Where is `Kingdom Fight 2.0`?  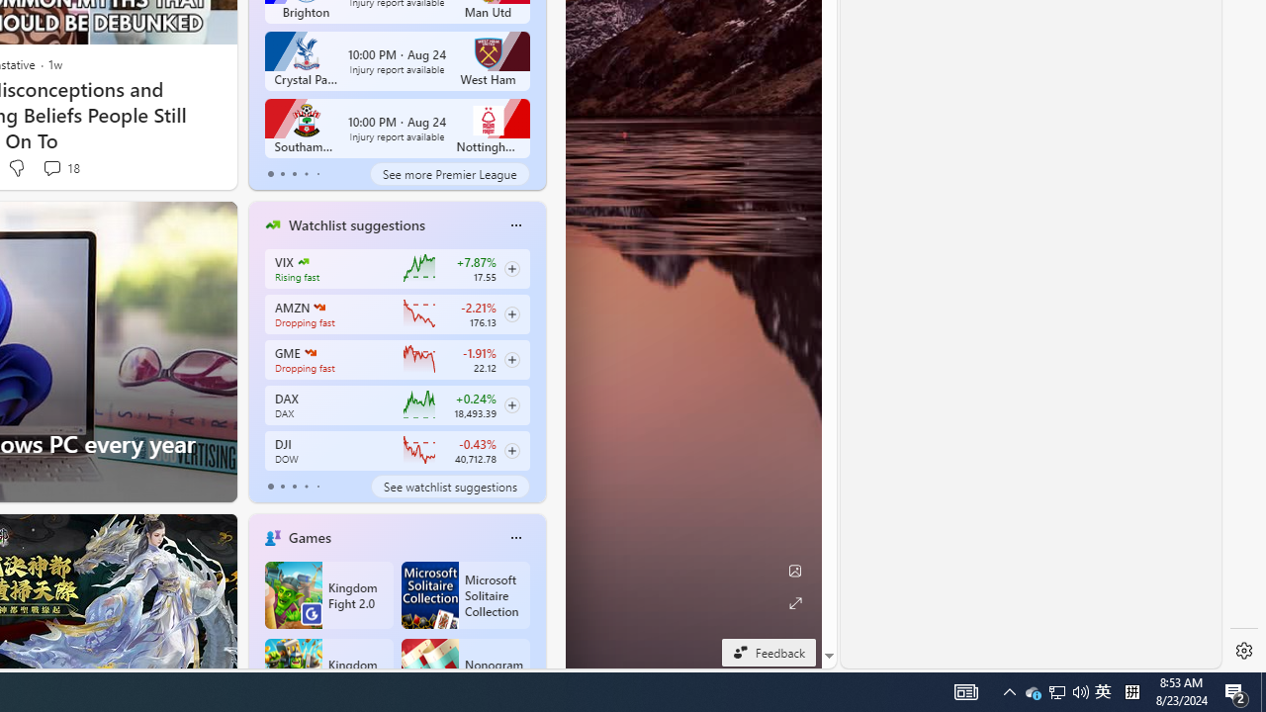
Kingdom Fight 2.0 is located at coordinates (328, 595).